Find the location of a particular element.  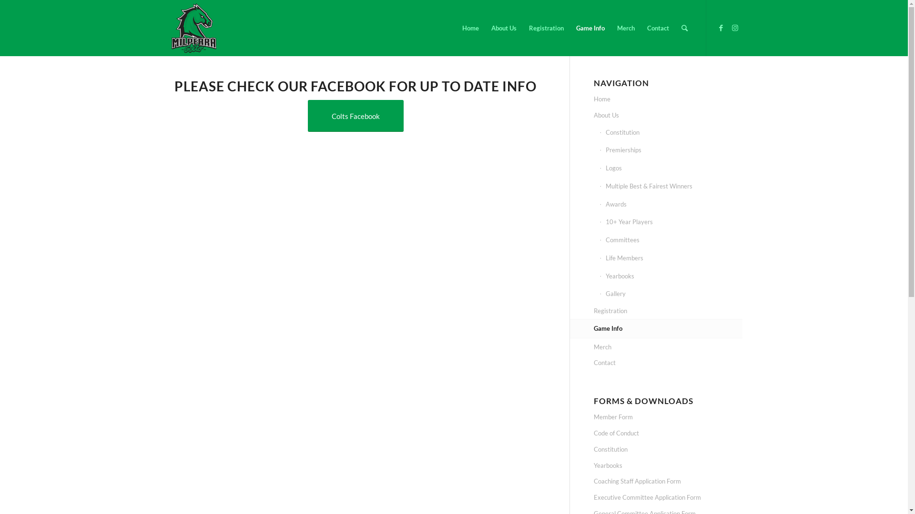

Code of Conduct is located at coordinates (668, 433).